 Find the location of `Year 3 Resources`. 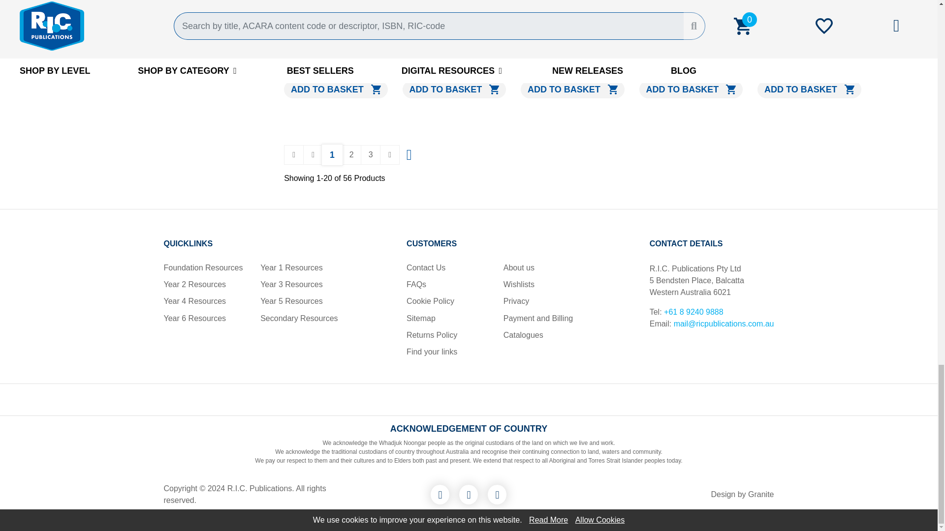

Year 3 Resources is located at coordinates (291, 284).